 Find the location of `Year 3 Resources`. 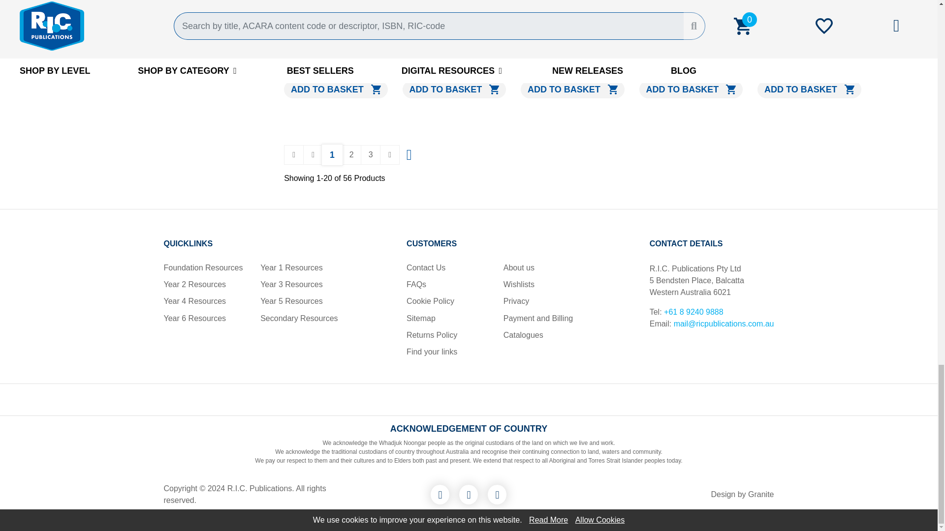

Year 3 Resources is located at coordinates (291, 284).